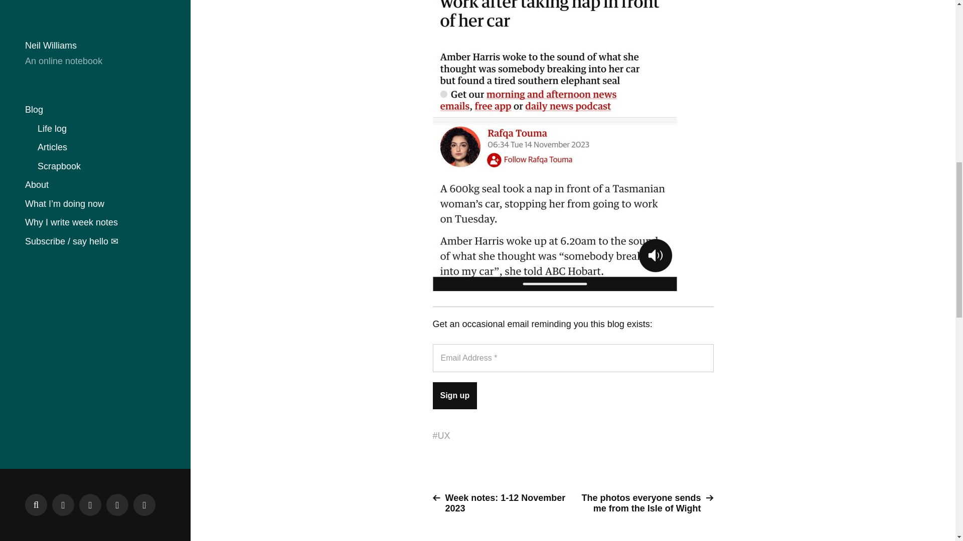  Describe the element at coordinates (454, 395) in the screenshot. I see `Sign up` at that location.